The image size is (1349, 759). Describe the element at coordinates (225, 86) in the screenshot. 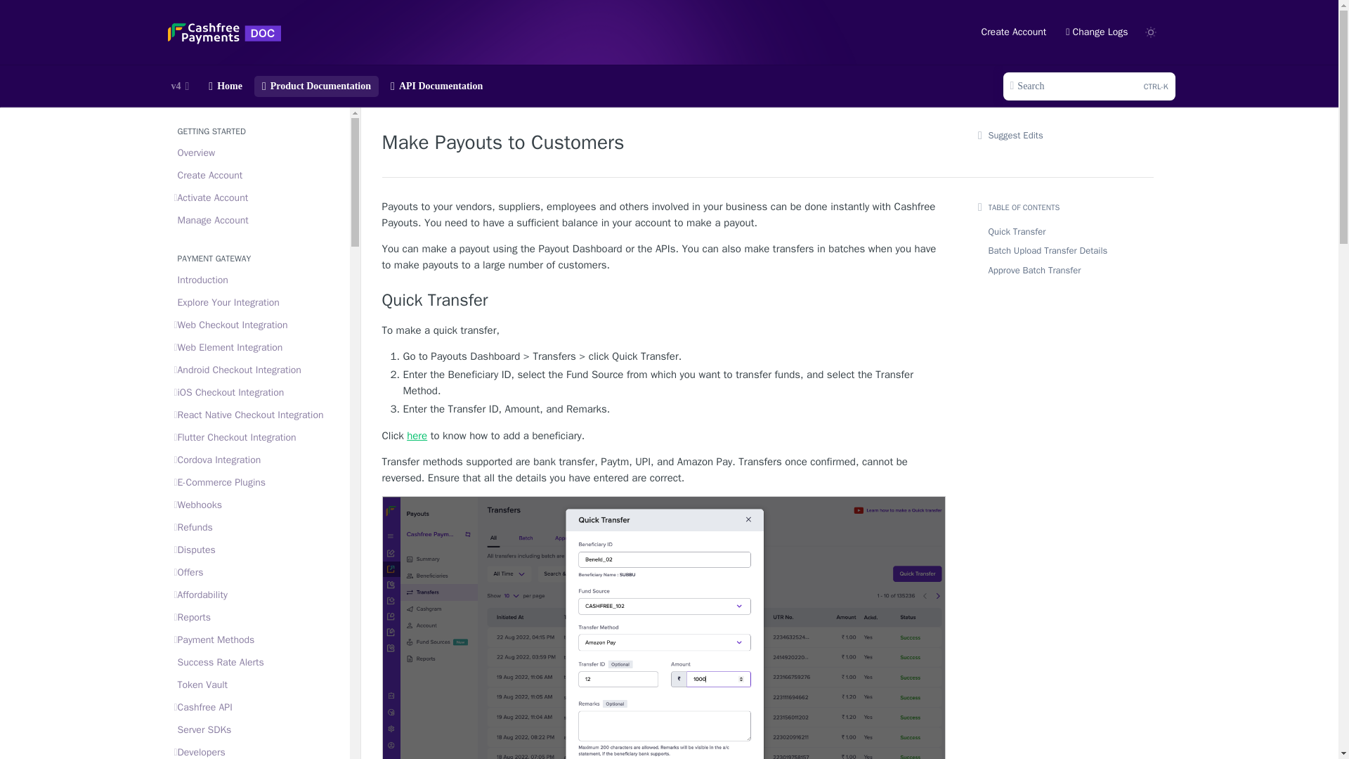

I see `Manage Account` at that location.